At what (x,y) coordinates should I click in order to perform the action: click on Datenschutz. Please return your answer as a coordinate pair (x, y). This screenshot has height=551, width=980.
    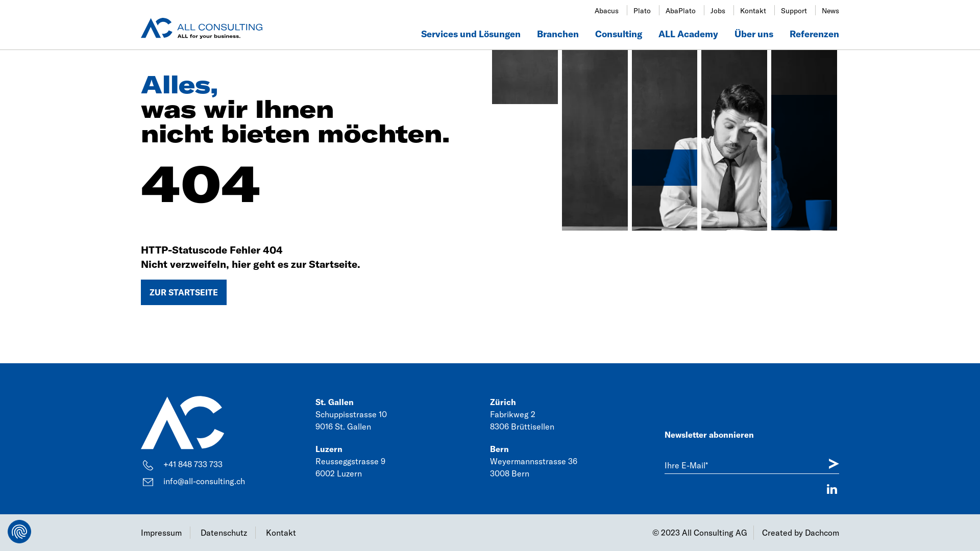
    Looking at the image, I should click on (228, 533).